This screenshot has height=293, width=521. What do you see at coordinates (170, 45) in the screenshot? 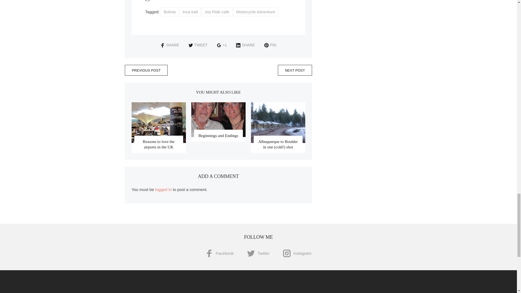
I see `SHARE` at bounding box center [170, 45].